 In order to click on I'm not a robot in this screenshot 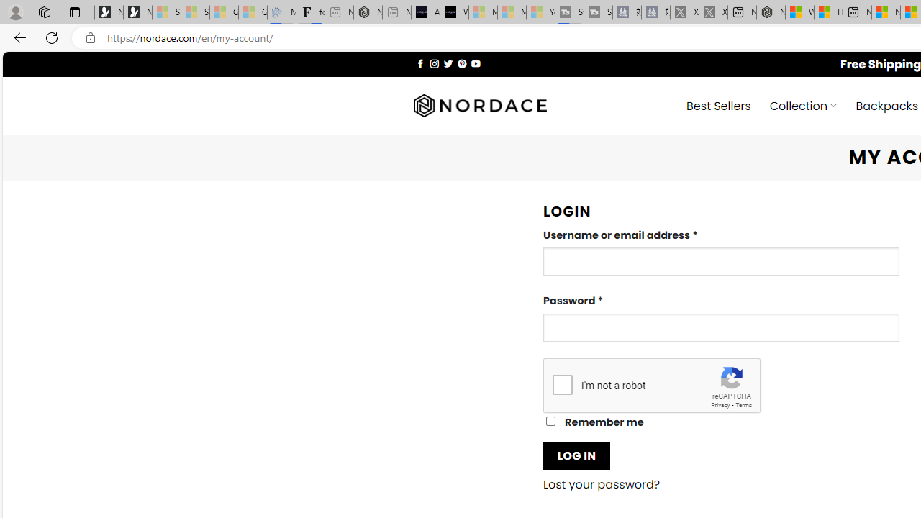, I will do `click(563, 384)`.